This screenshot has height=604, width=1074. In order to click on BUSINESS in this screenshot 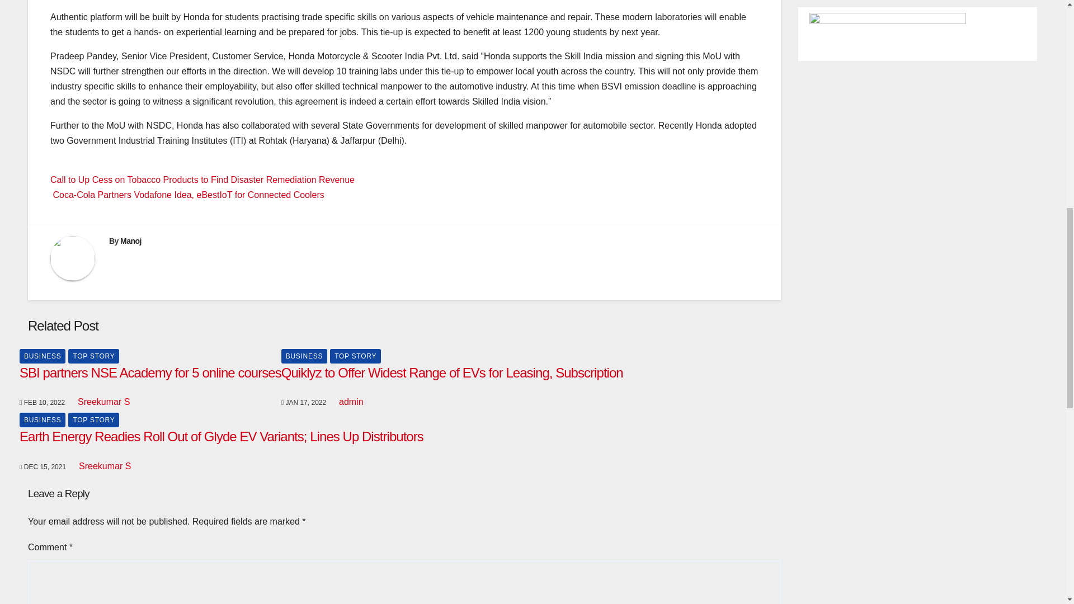, I will do `click(43, 356)`.